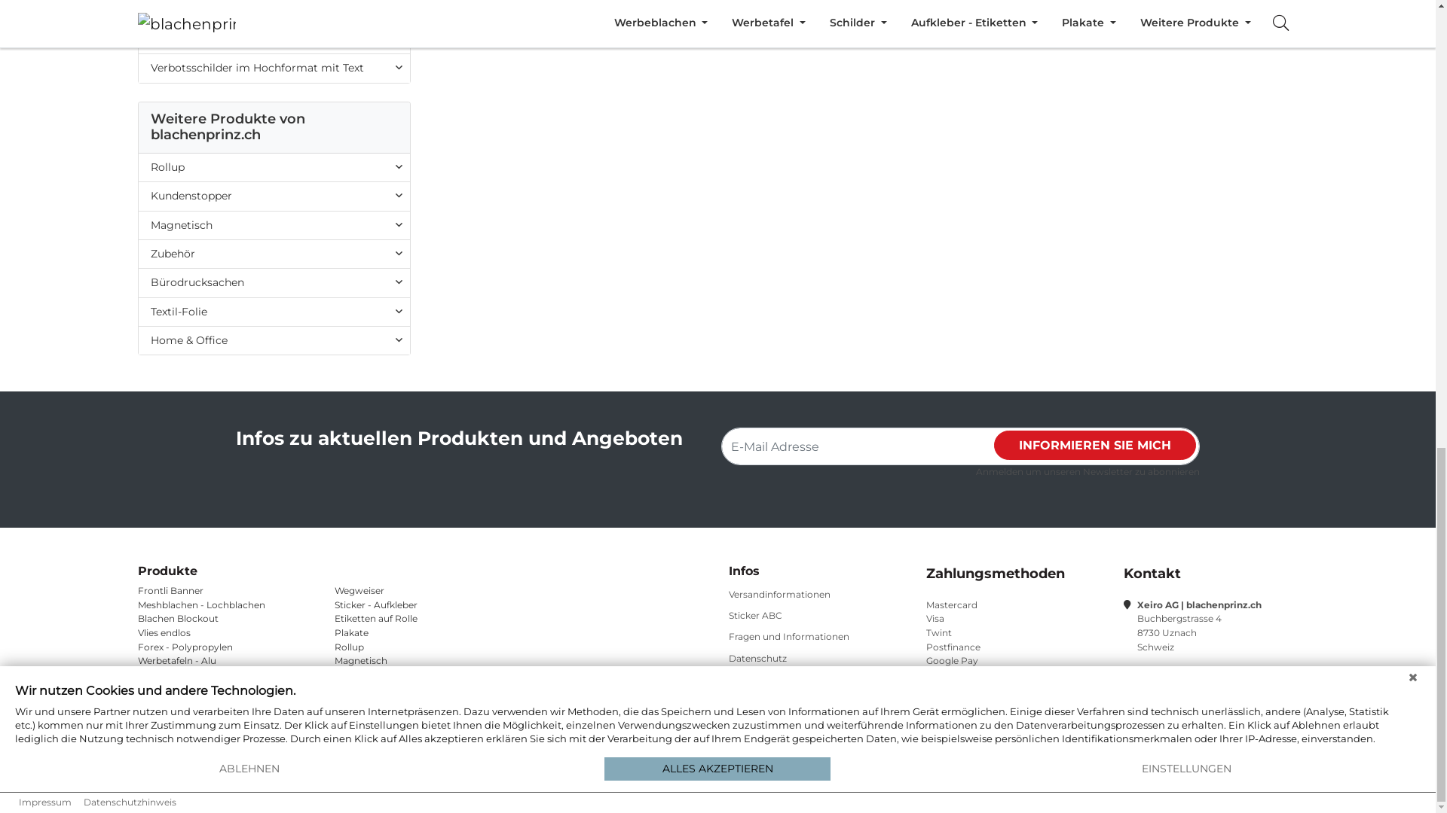 This screenshot has height=813, width=1447. What do you see at coordinates (1059, 12) in the screenshot?
I see `Kontakt` at bounding box center [1059, 12].